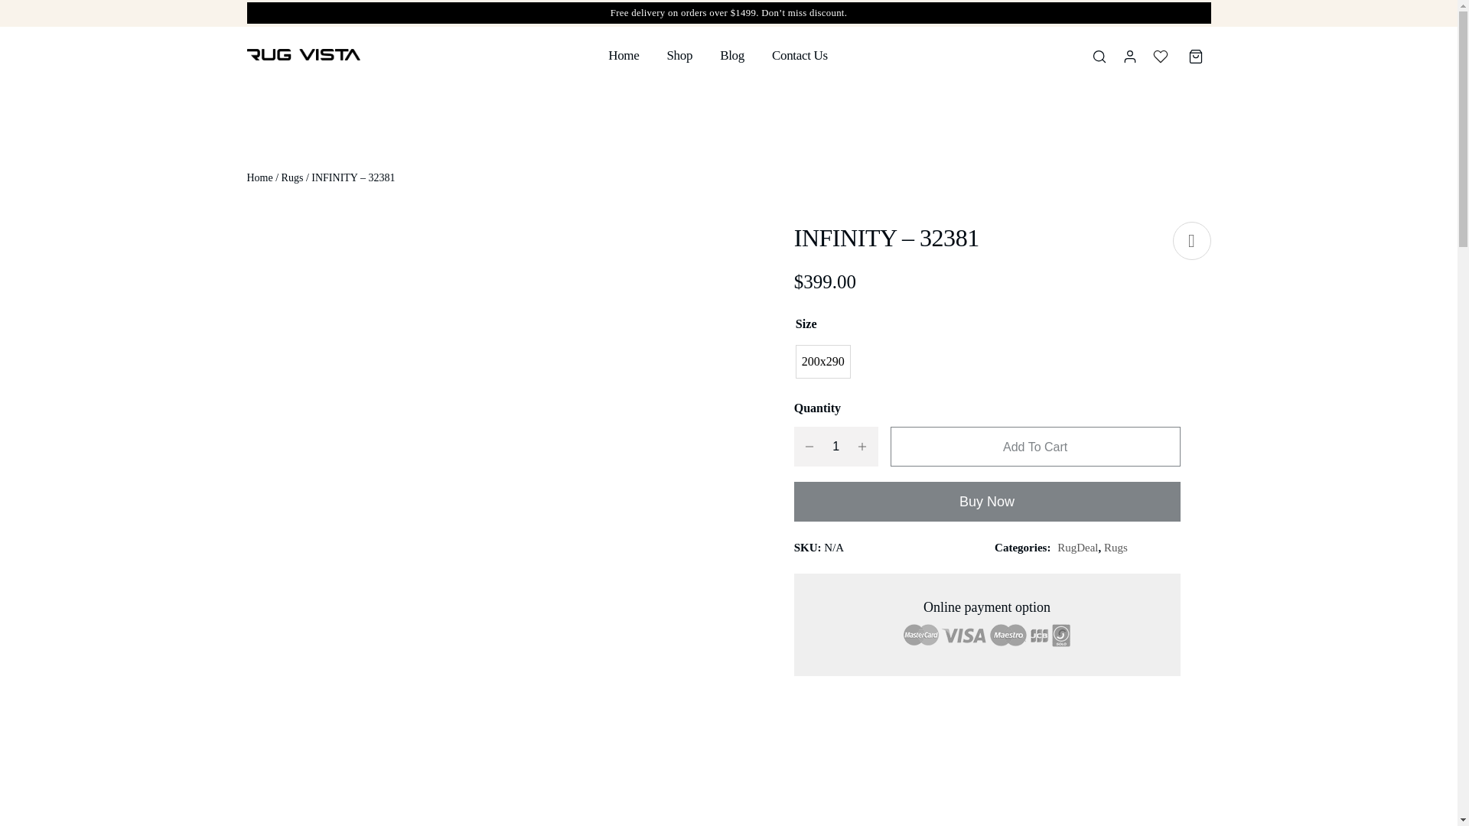  What do you see at coordinates (623, 55) in the screenshot?
I see `Home` at bounding box center [623, 55].